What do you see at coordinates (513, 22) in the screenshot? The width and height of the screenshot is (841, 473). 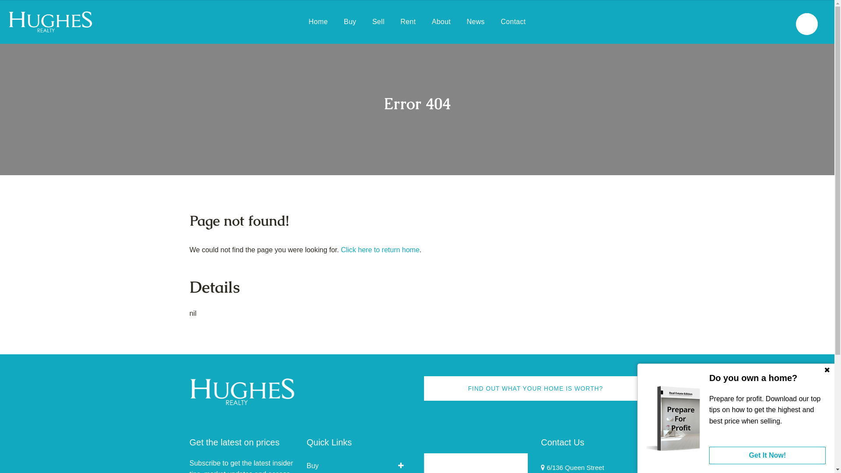 I see `Contact` at bounding box center [513, 22].